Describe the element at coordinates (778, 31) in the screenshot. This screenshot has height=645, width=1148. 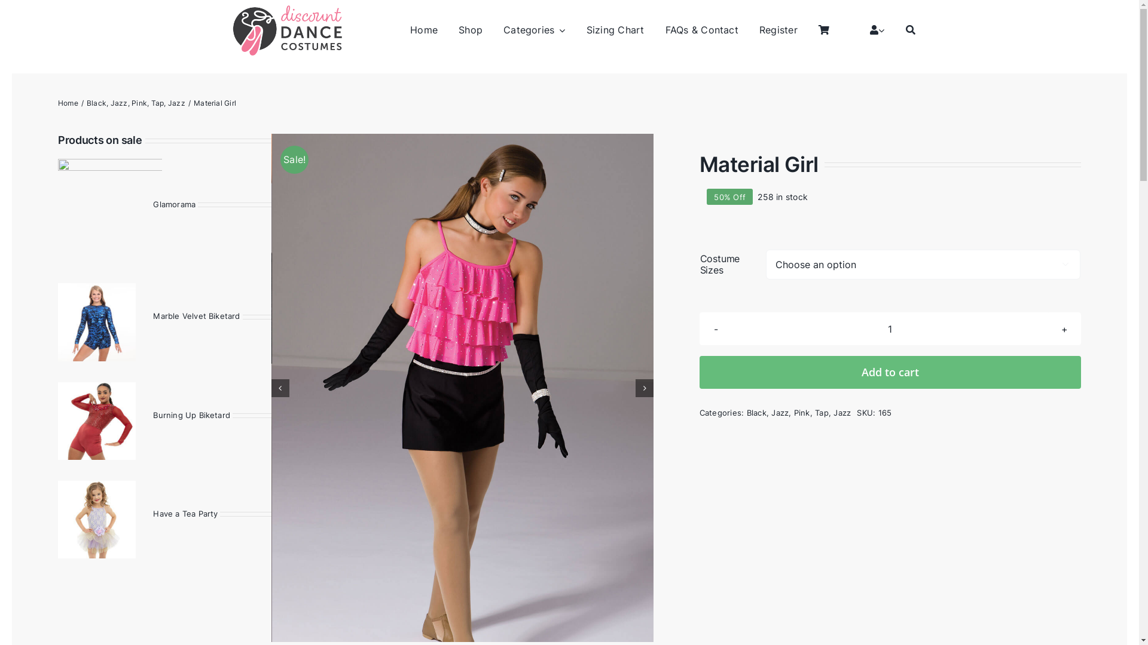
I see `Register` at that location.